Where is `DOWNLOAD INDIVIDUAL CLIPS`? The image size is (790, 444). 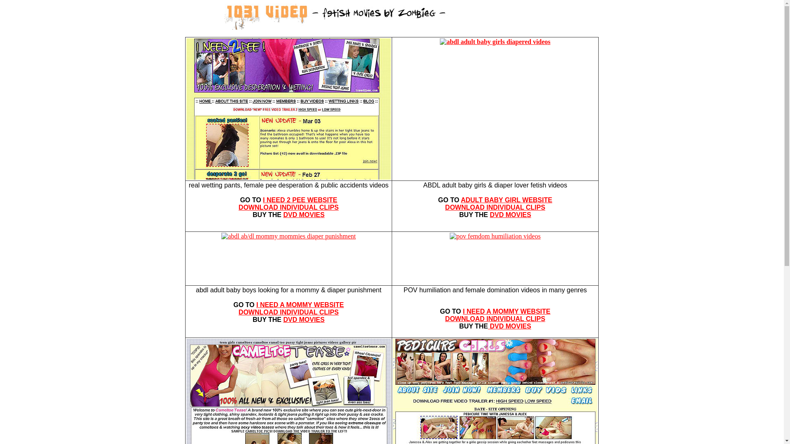 DOWNLOAD INDIVIDUAL CLIPS is located at coordinates (495, 319).